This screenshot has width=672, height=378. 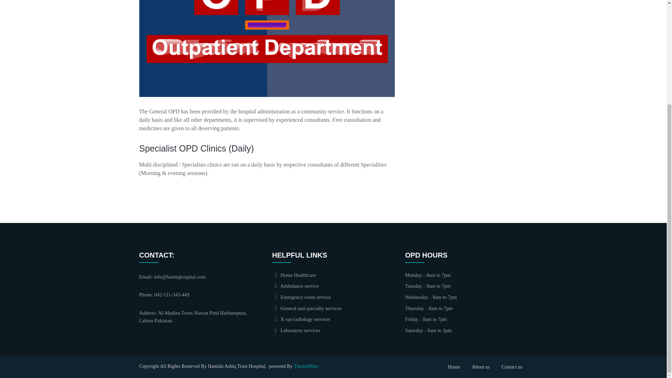 I want to click on Home Healthcare, so click(x=294, y=275).